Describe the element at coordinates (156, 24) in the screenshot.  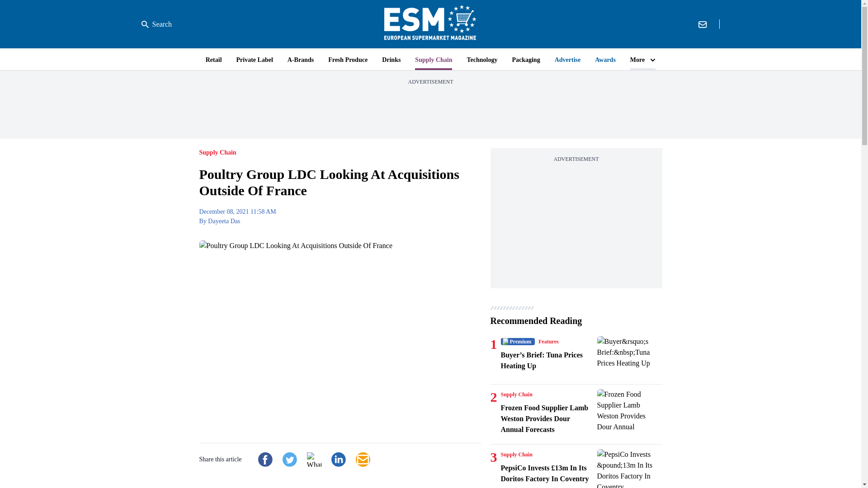
I see `Search` at that location.